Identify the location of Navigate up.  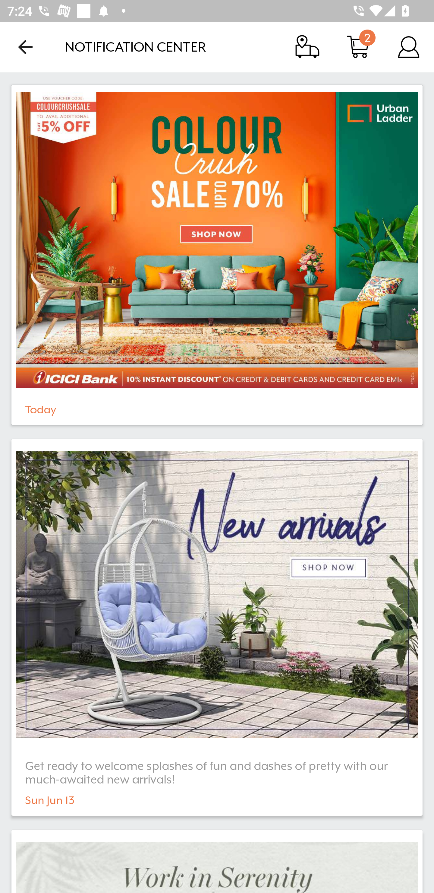
(25, 47).